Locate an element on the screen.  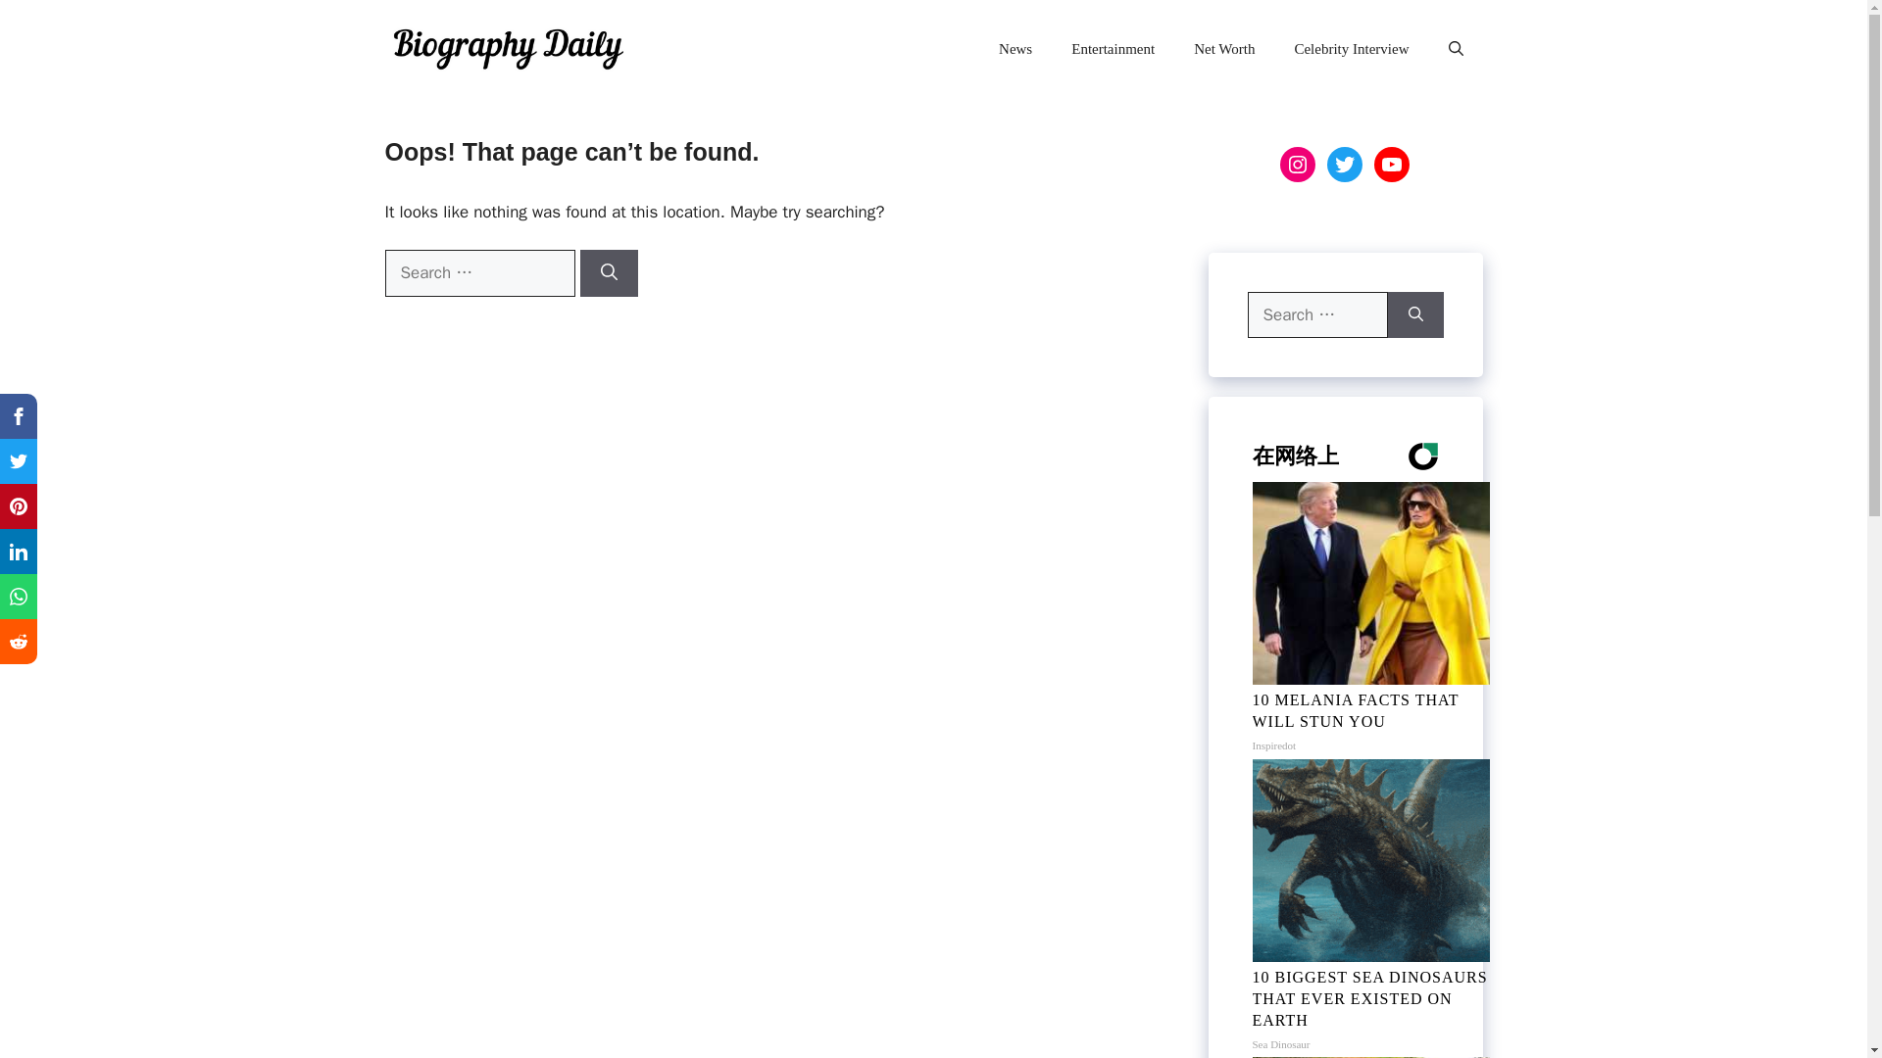
Instagram is located at coordinates (1298, 165).